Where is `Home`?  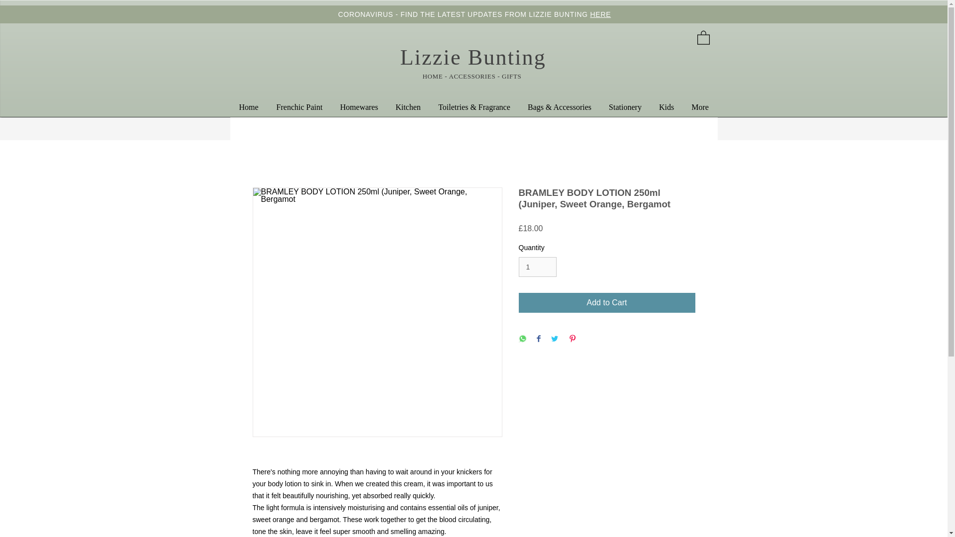 Home is located at coordinates (249, 107).